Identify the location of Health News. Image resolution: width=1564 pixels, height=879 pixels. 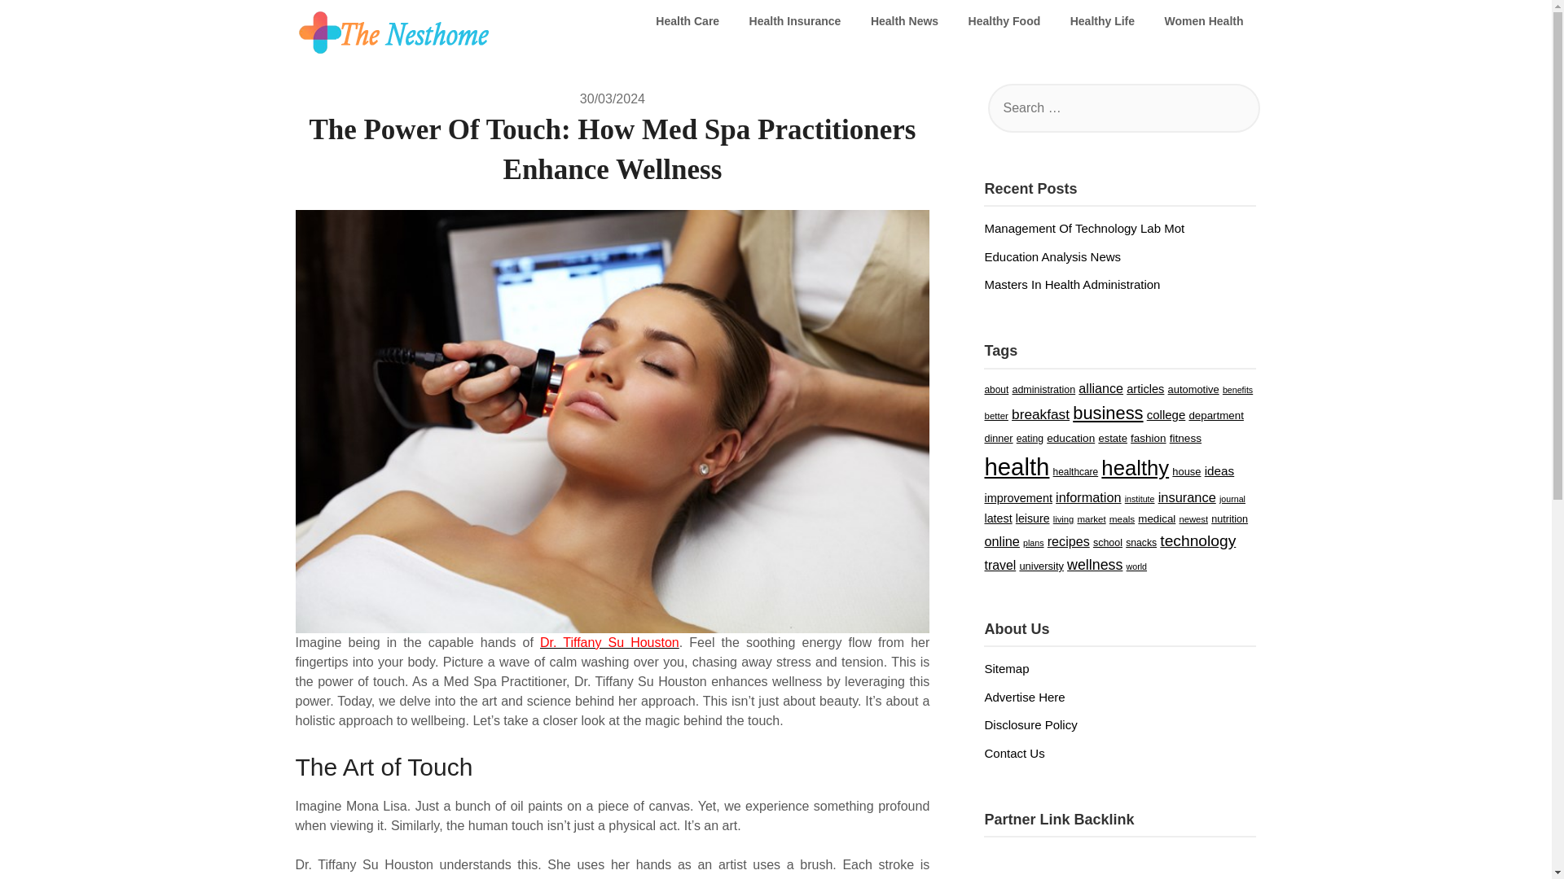
(904, 21).